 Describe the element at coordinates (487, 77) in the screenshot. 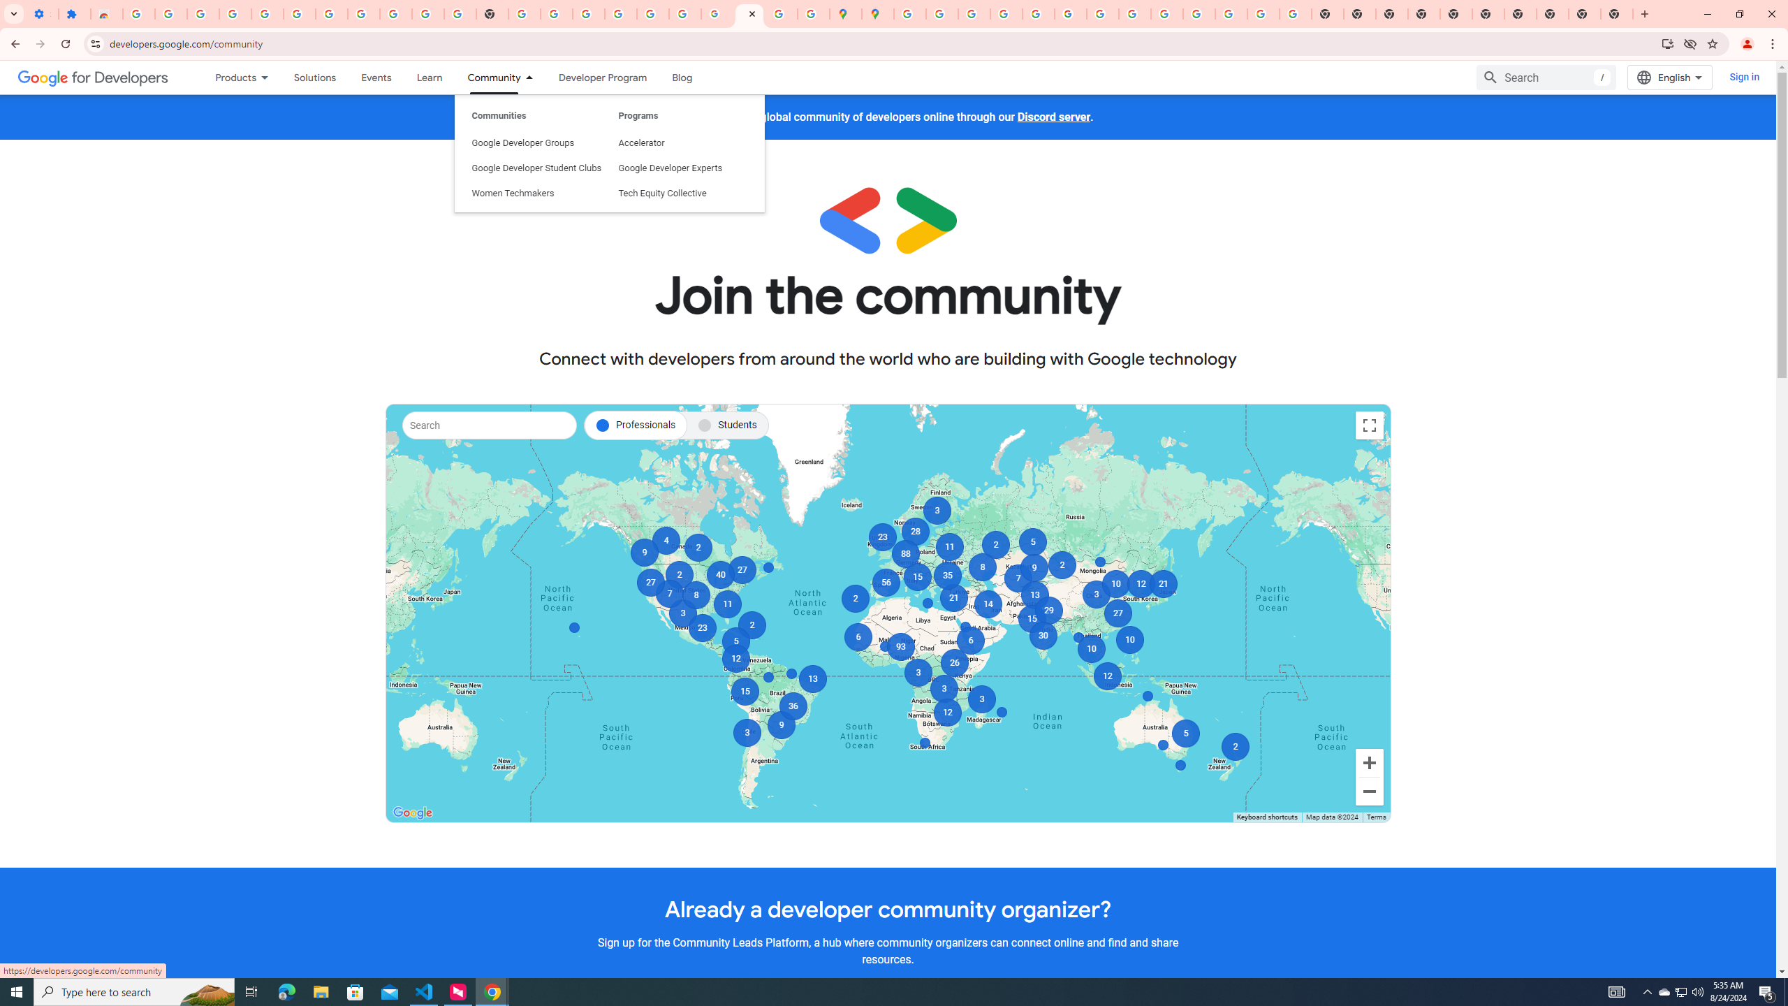

I see `Community, selected` at that location.